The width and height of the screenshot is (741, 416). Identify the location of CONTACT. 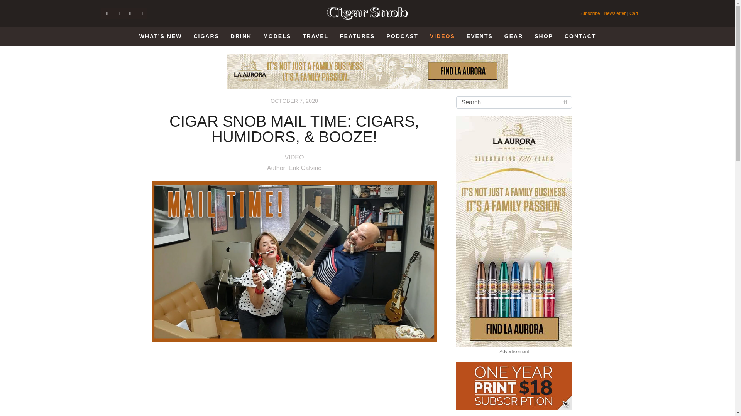
(580, 36).